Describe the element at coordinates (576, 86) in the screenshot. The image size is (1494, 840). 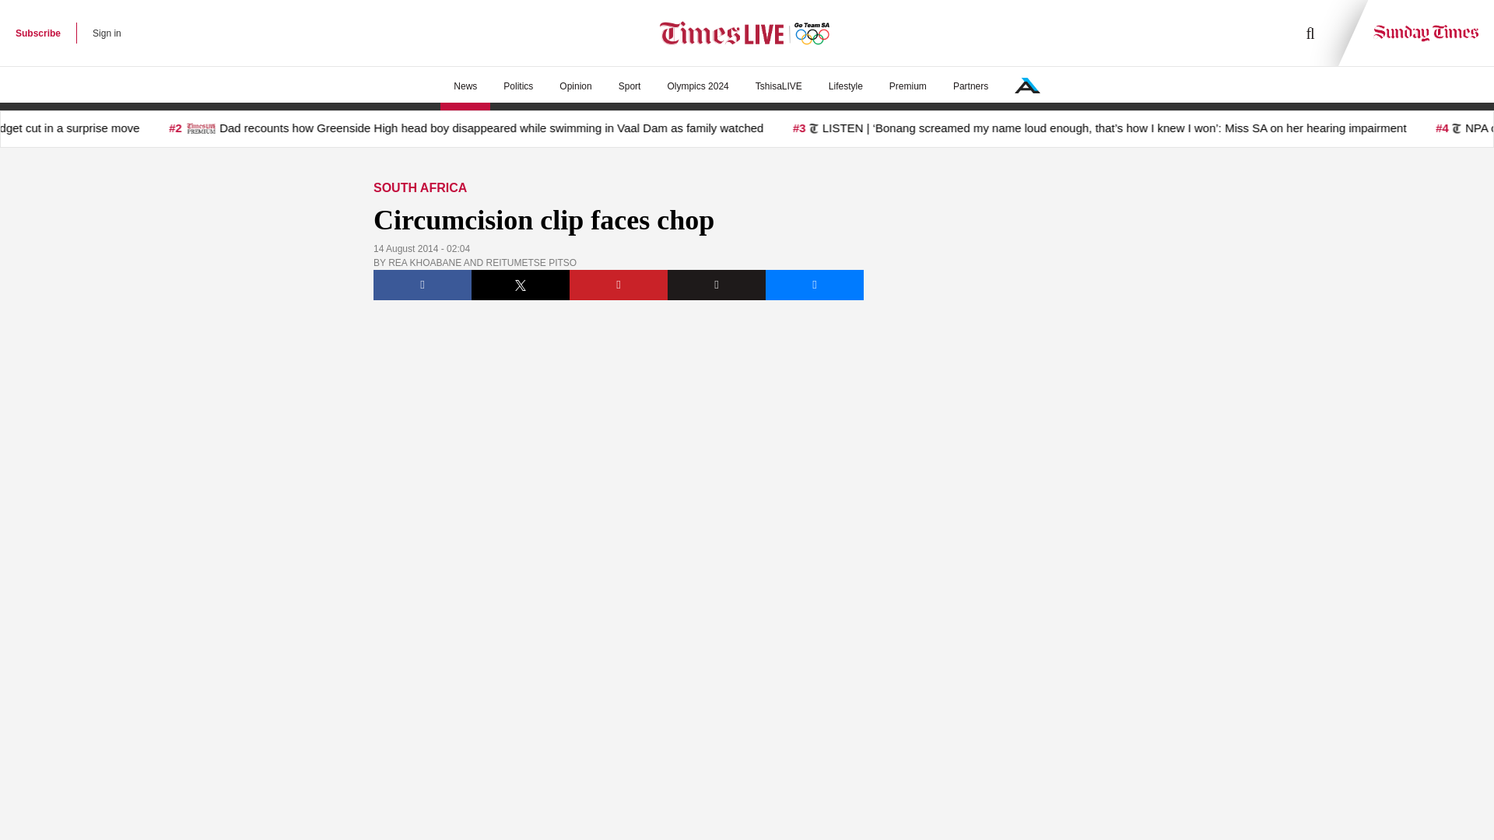
I see `Opinion` at that location.